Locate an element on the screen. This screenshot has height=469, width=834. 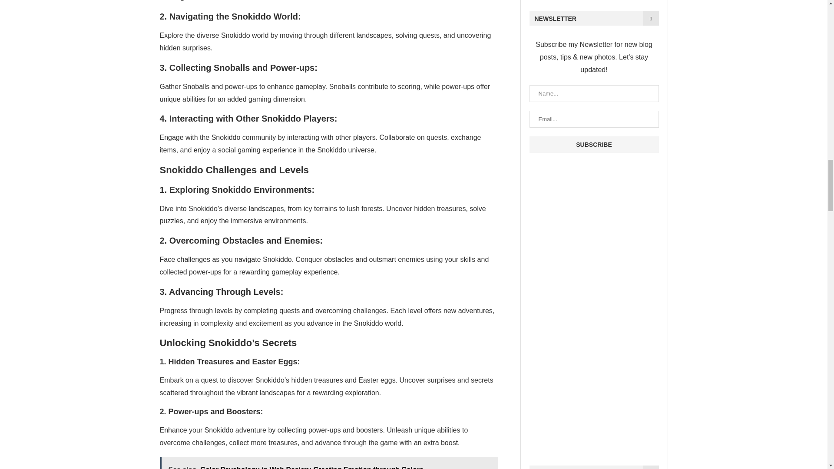
Subscribe is located at coordinates (593, 145).